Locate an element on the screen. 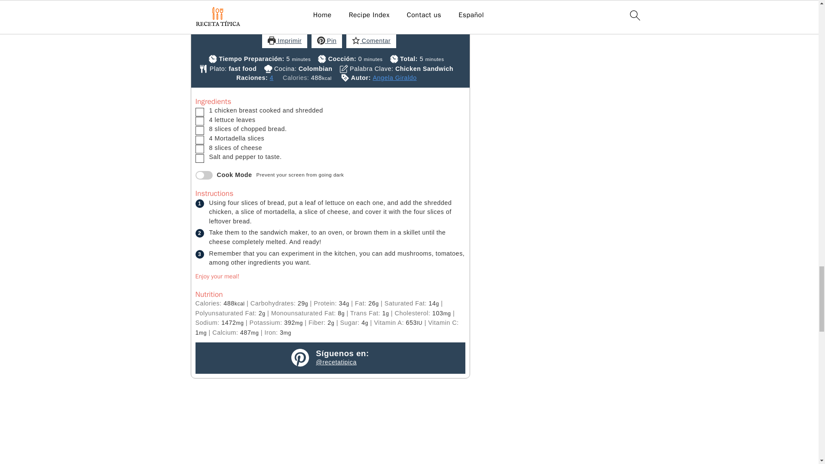  Comentar is located at coordinates (371, 41).